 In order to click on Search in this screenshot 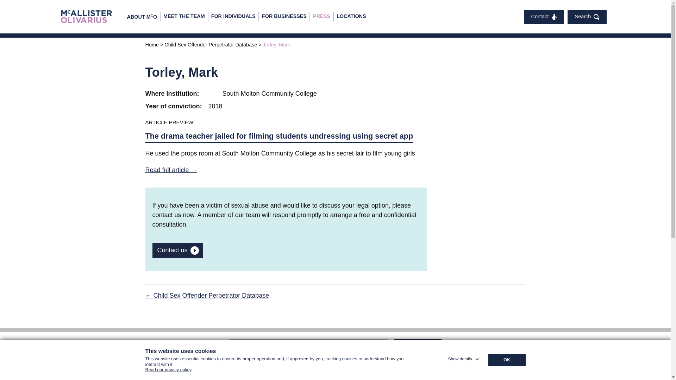, I will do `click(418, 346)`.